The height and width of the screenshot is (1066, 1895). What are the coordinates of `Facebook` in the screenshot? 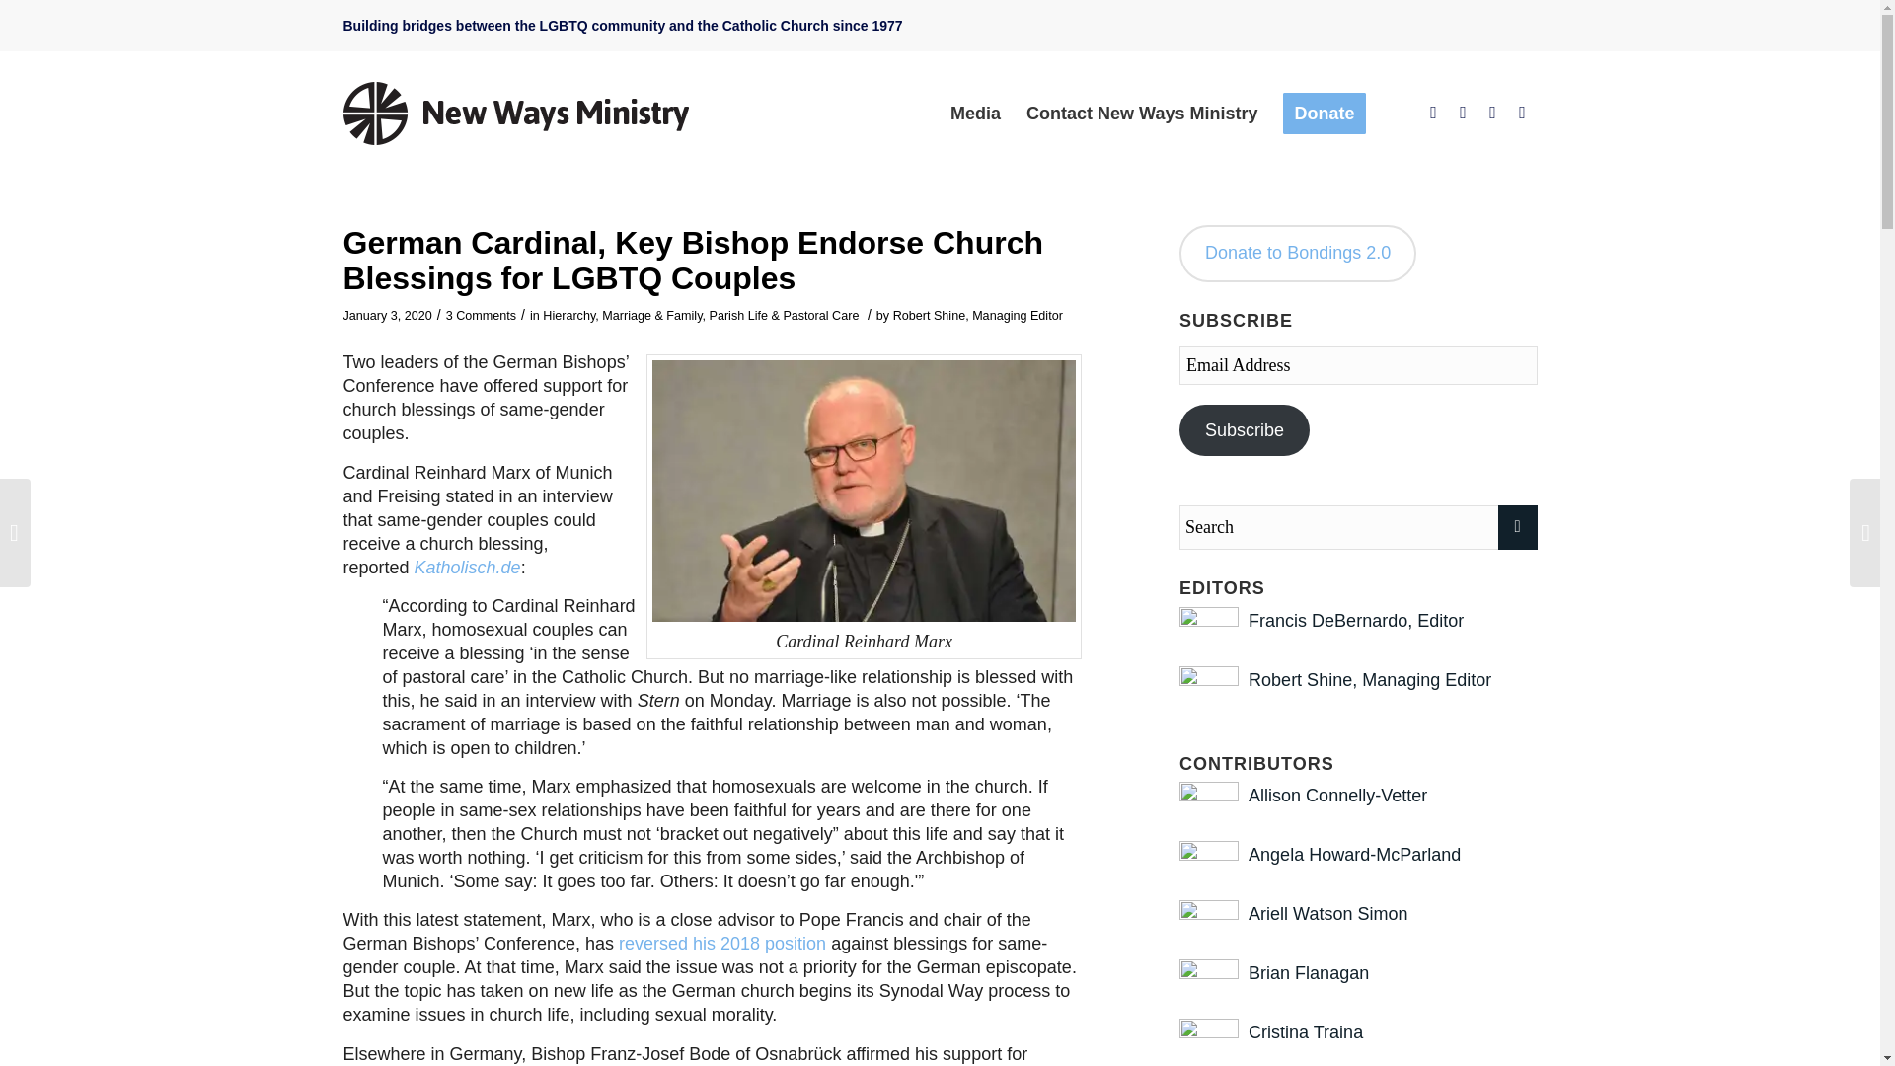 It's located at (1434, 113).